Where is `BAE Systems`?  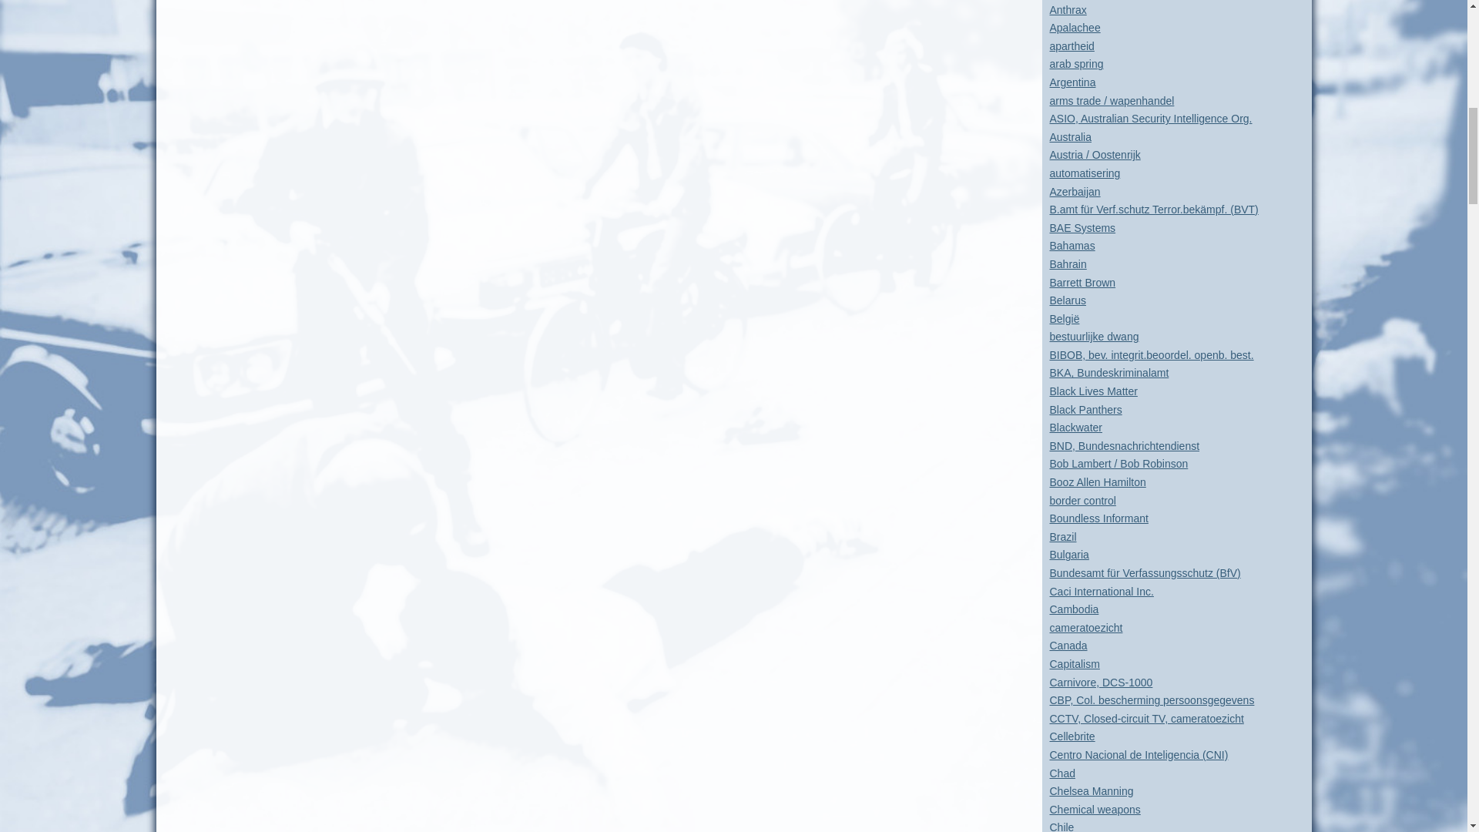 BAE Systems is located at coordinates (1082, 228).